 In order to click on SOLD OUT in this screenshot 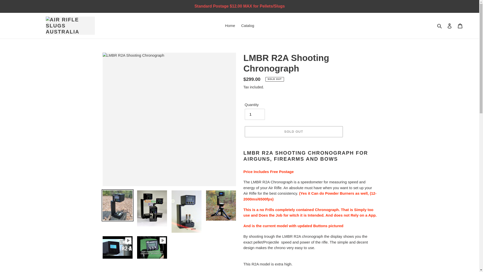, I will do `click(293, 132)`.